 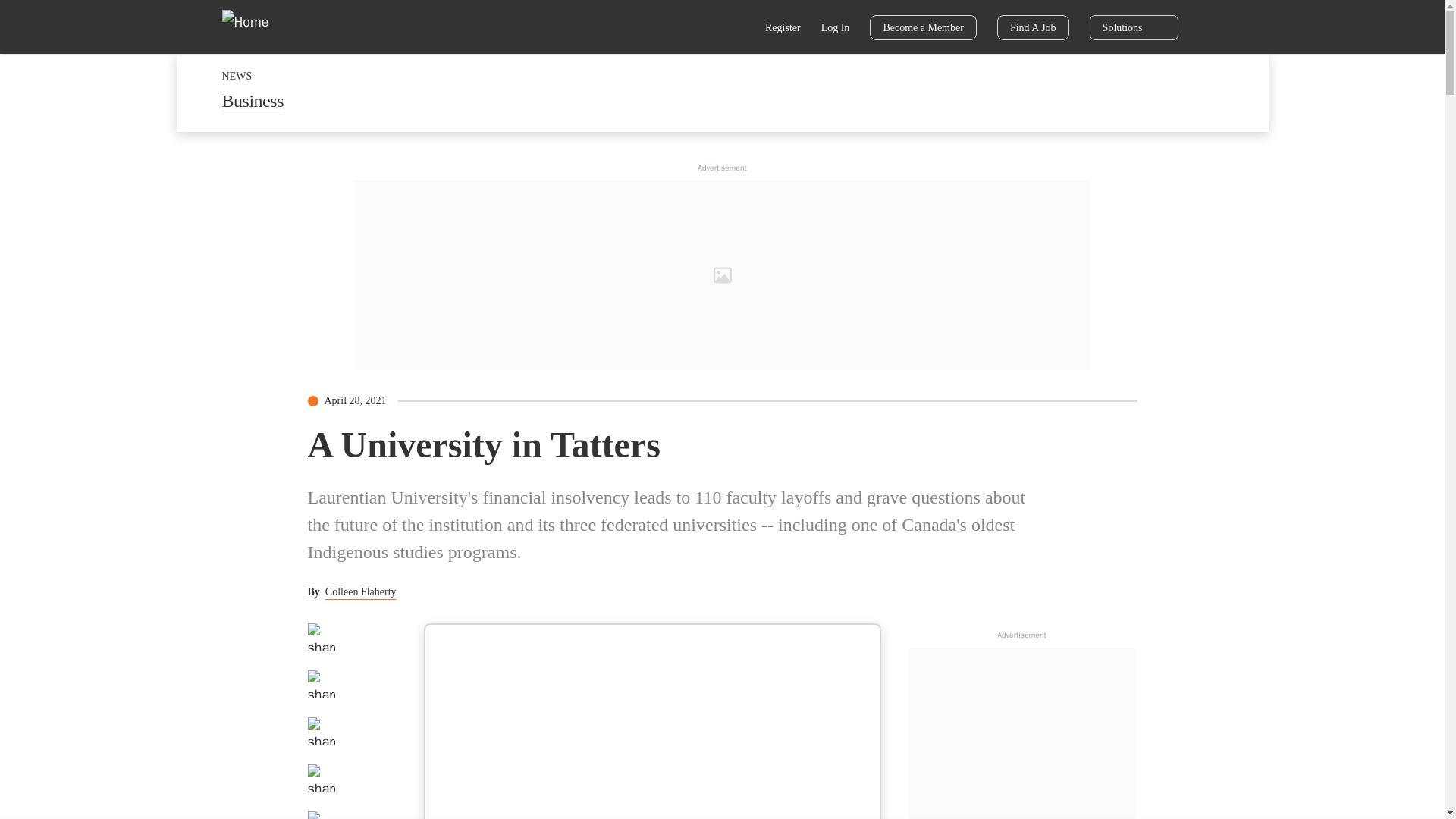 I want to click on Find A Job, so click(x=1033, y=27).